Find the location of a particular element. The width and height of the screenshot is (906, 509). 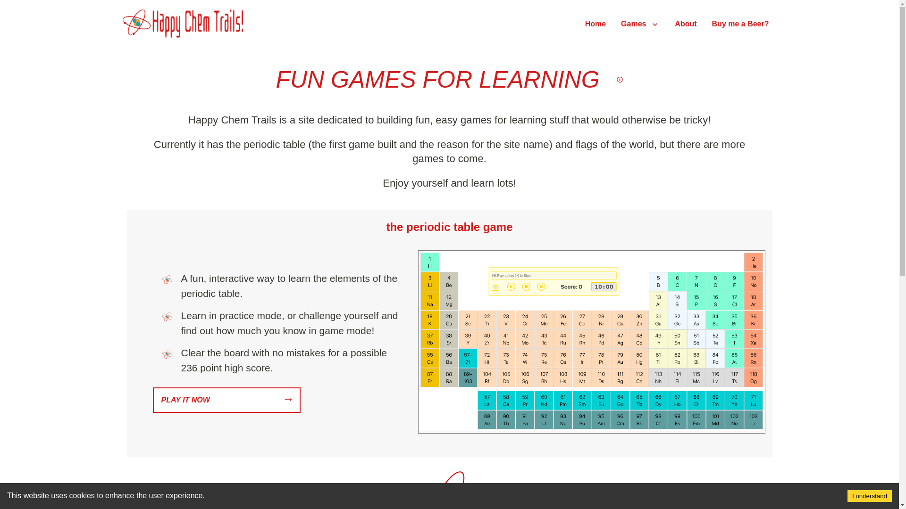

Games   is located at coordinates (640, 25).